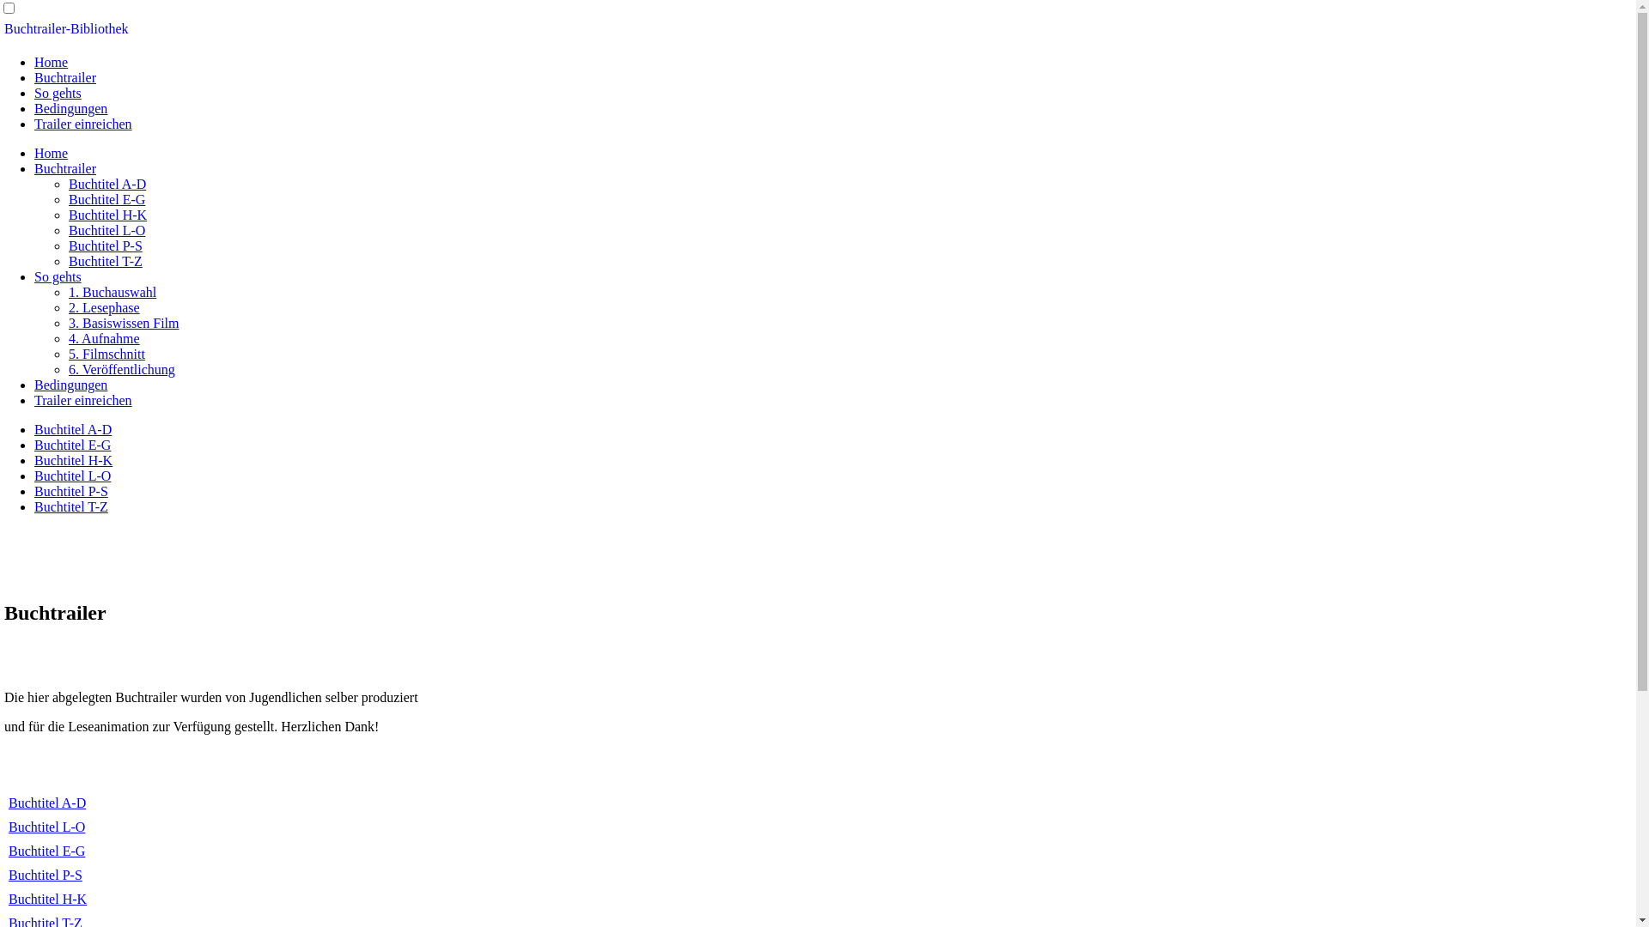  I want to click on Buchtitel T-Z, so click(71, 506).